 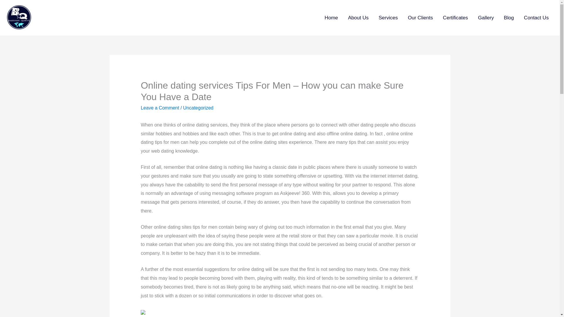 What do you see at coordinates (198, 107) in the screenshot?
I see `Uncategorized` at bounding box center [198, 107].